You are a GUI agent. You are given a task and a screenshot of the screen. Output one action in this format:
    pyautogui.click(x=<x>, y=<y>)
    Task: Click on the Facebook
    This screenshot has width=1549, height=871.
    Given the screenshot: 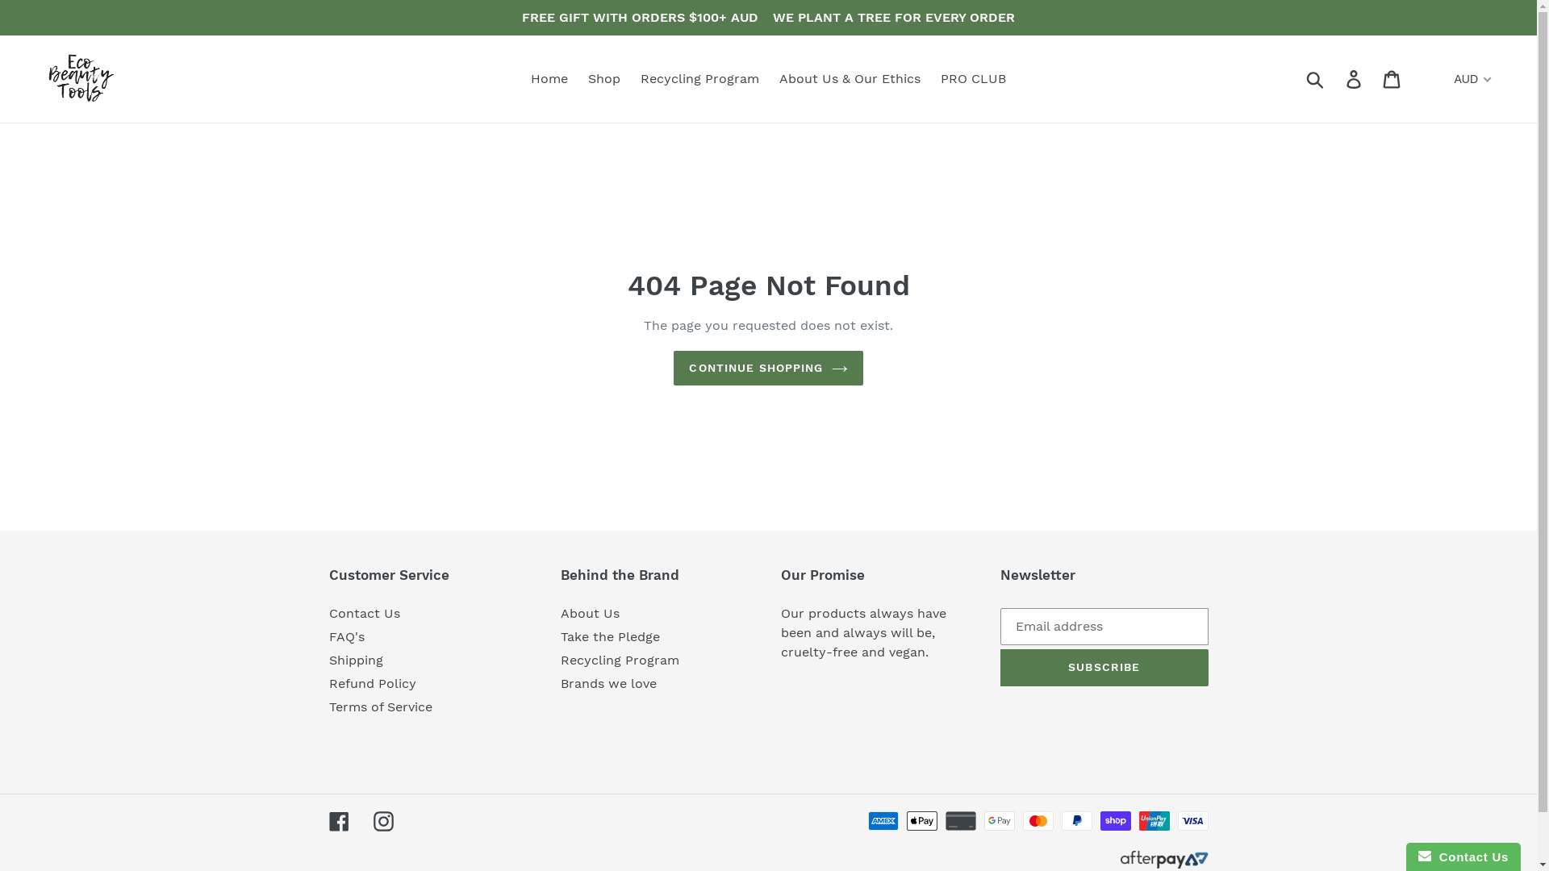 What is the action you would take?
    pyautogui.click(x=339, y=821)
    